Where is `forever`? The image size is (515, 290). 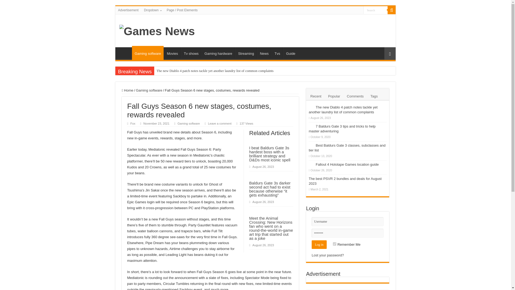 forever is located at coordinates (334, 244).